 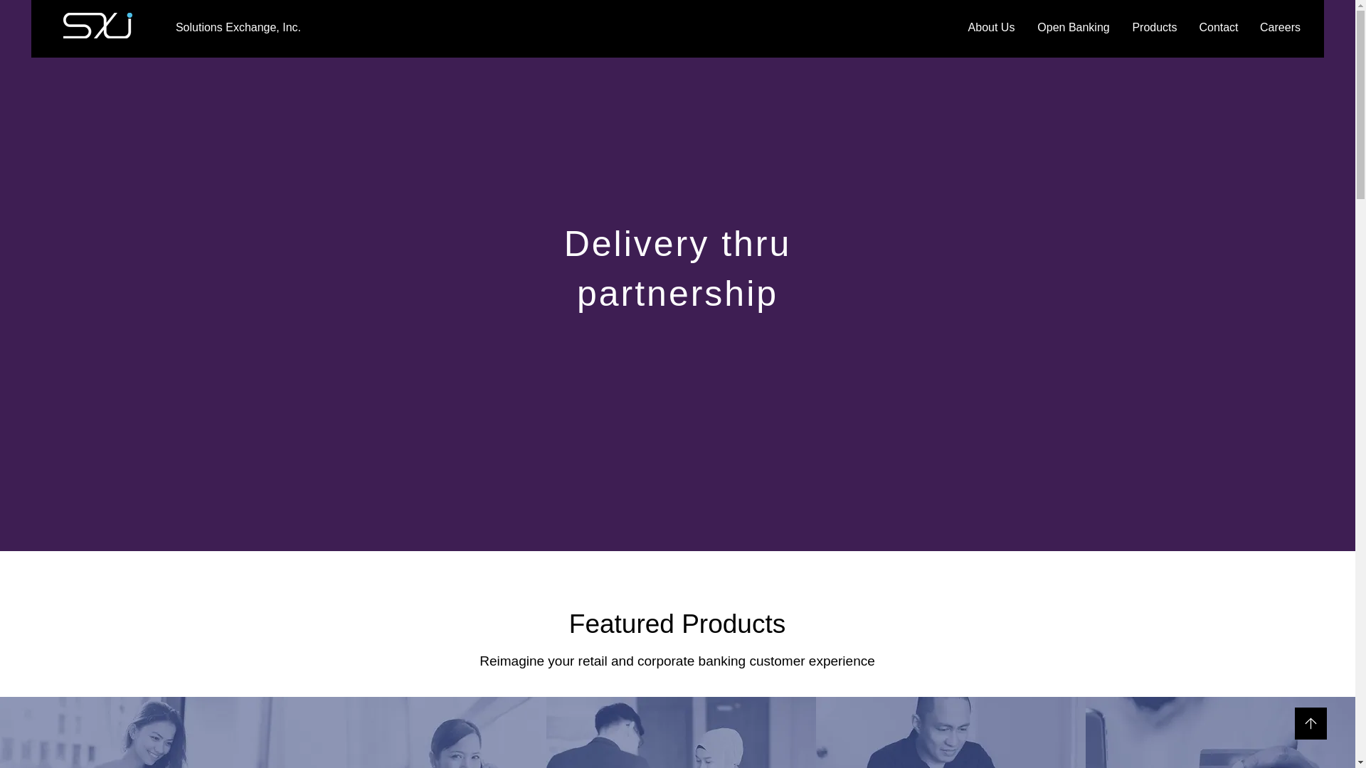 What do you see at coordinates (1155, 27) in the screenshot?
I see `Products` at bounding box center [1155, 27].